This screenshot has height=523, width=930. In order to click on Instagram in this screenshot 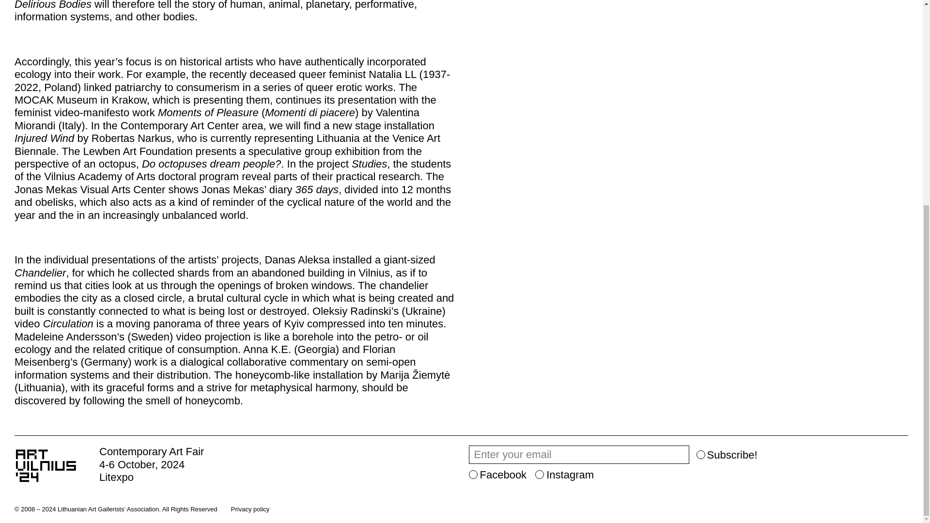, I will do `click(565, 474)`.